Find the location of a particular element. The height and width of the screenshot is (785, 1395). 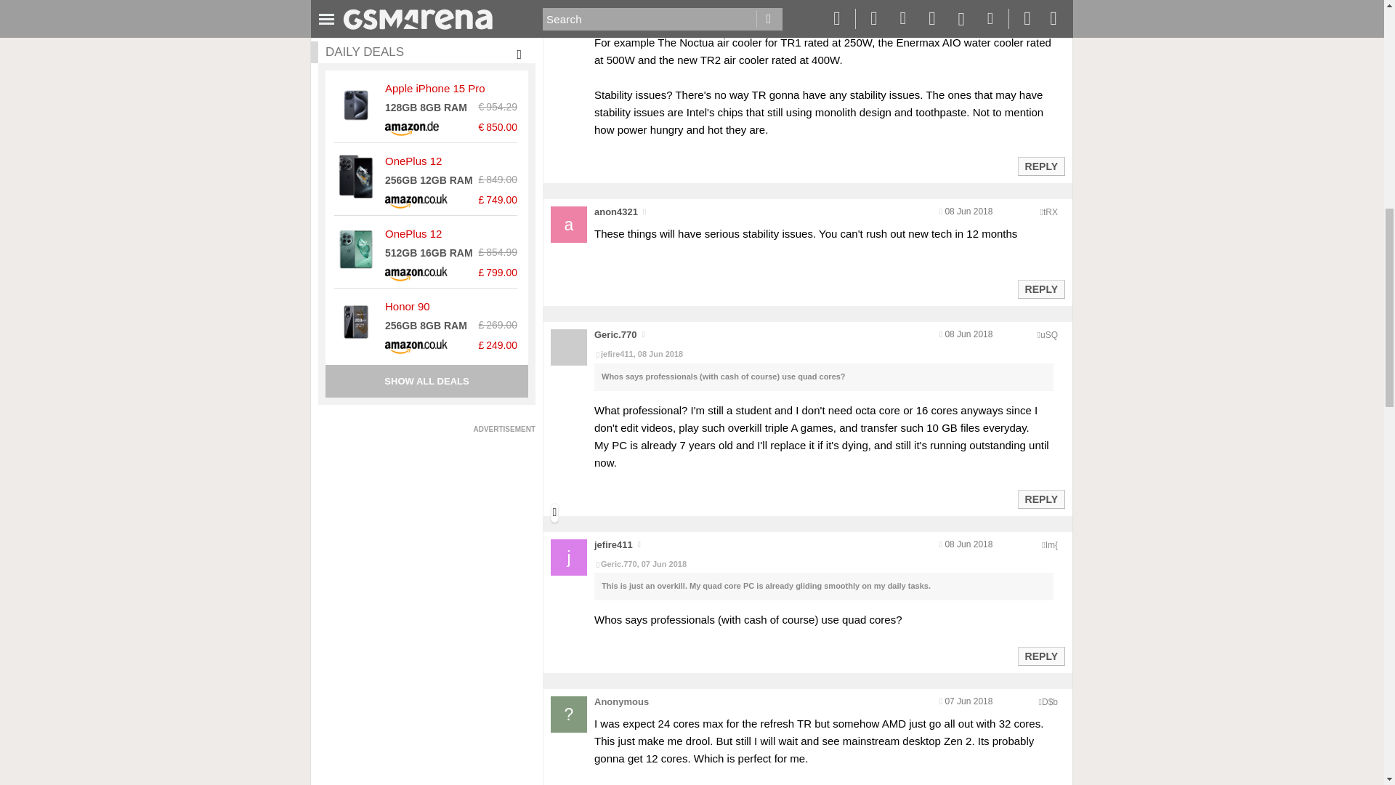

Encoded anonymized location is located at coordinates (1051, 545).